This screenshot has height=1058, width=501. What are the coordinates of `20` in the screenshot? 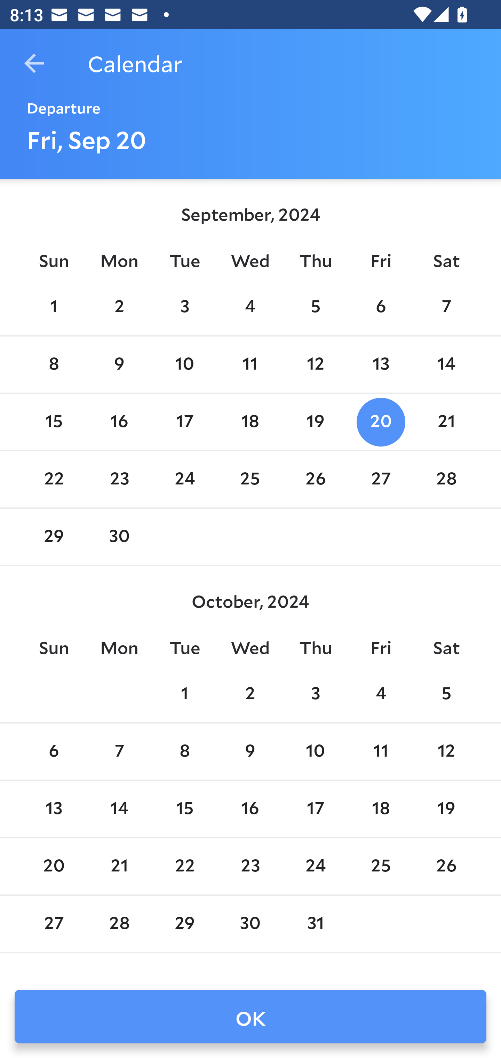 It's located at (381, 422).